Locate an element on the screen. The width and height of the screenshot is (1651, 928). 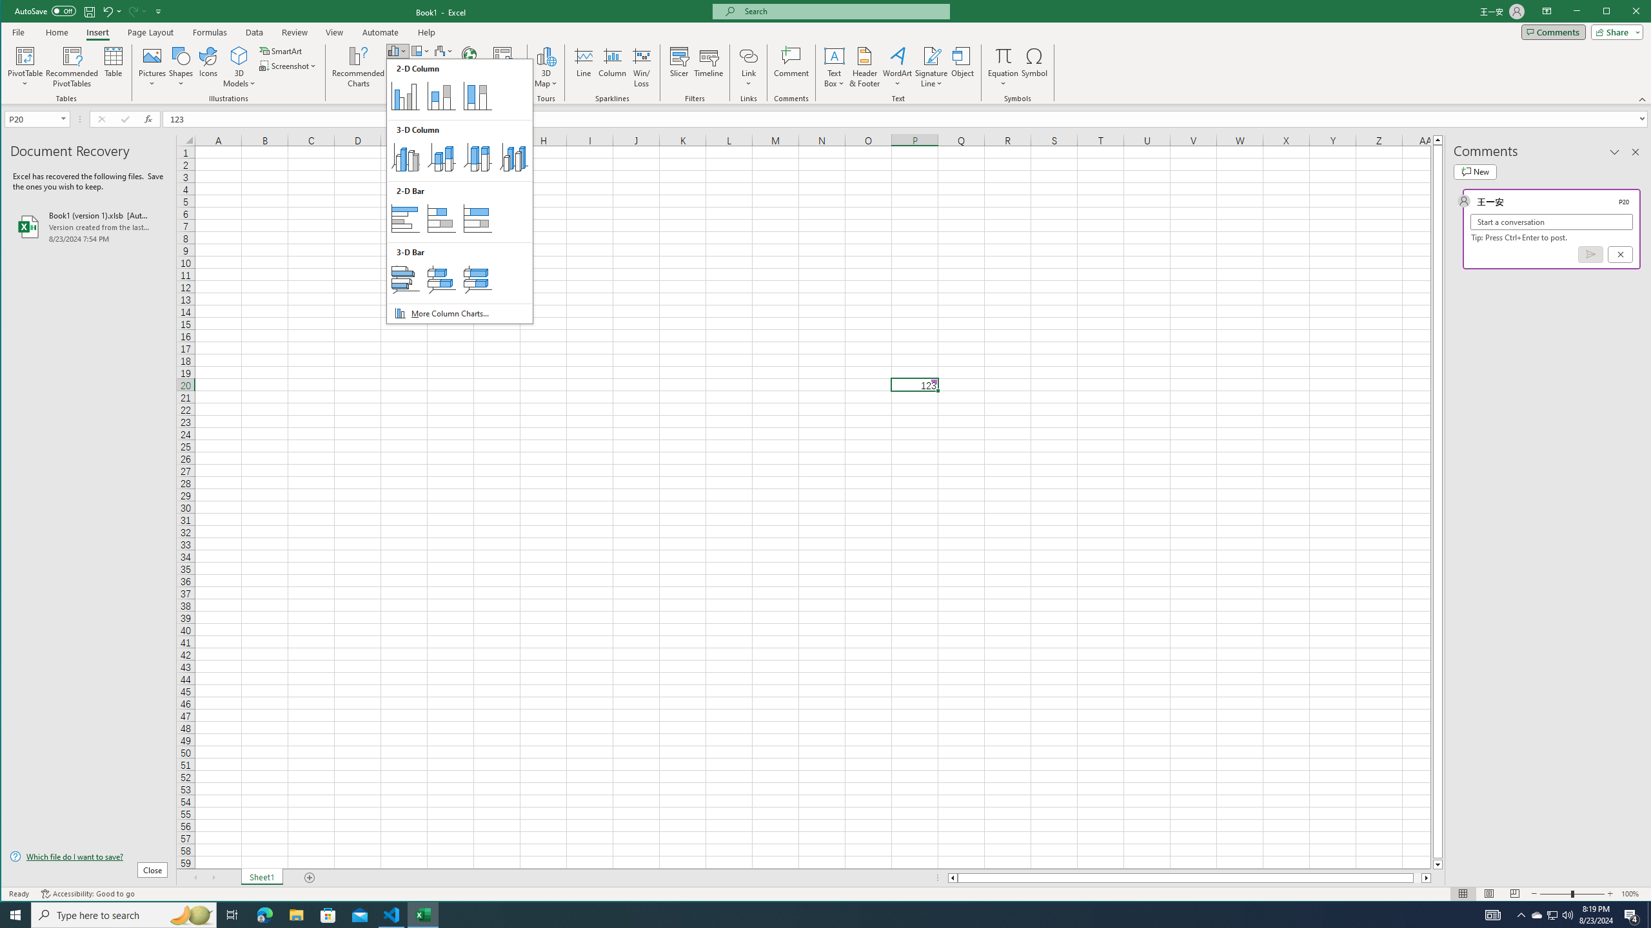
Close pane is located at coordinates (1636, 152).